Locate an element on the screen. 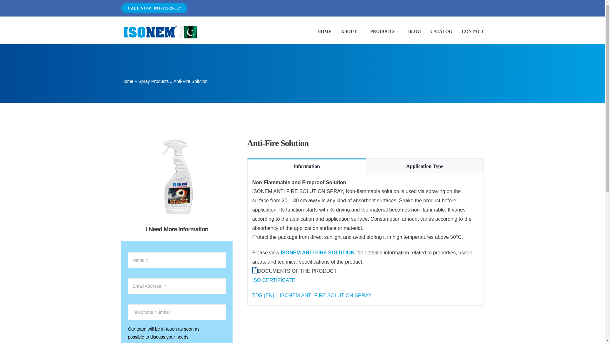 This screenshot has height=343, width=610. ABOUT is located at coordinates (351, 32).